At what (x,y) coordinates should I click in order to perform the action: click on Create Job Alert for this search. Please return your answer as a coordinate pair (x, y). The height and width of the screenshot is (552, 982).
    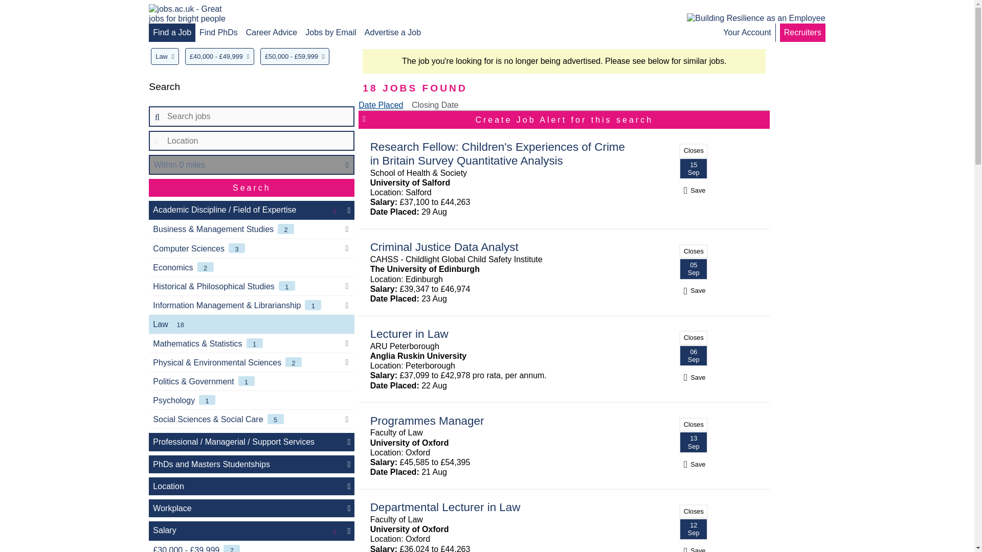
    Looking at the image, I should click on (564, 120).